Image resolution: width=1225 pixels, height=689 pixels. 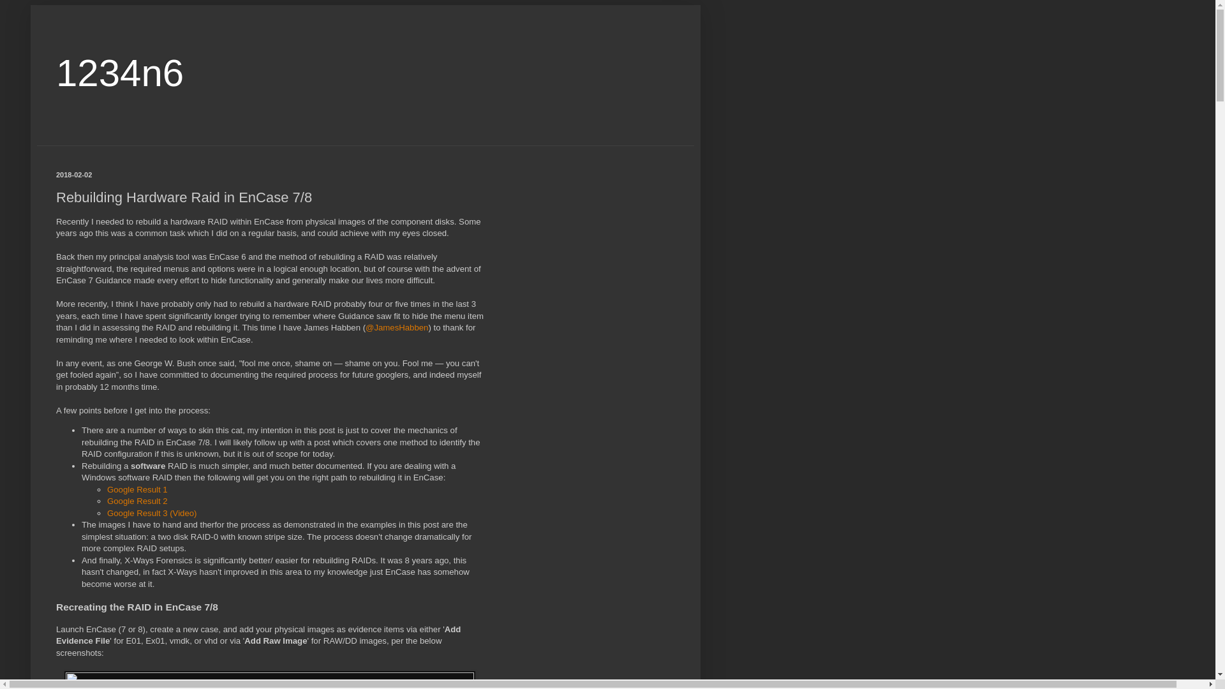 I want to click on Google Result 3 (Video), so click(x=152, y=513).